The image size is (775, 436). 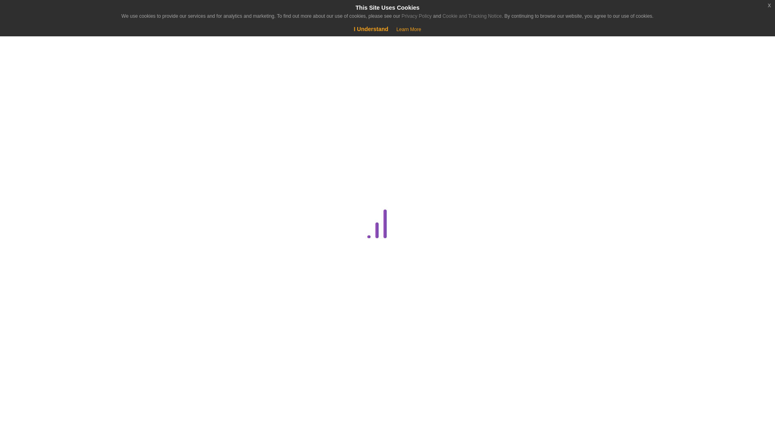 What do you see at coordinates (150, 379) in the screenshot?
I see `Hosting Dashboard` at bounding box center [150, 379].